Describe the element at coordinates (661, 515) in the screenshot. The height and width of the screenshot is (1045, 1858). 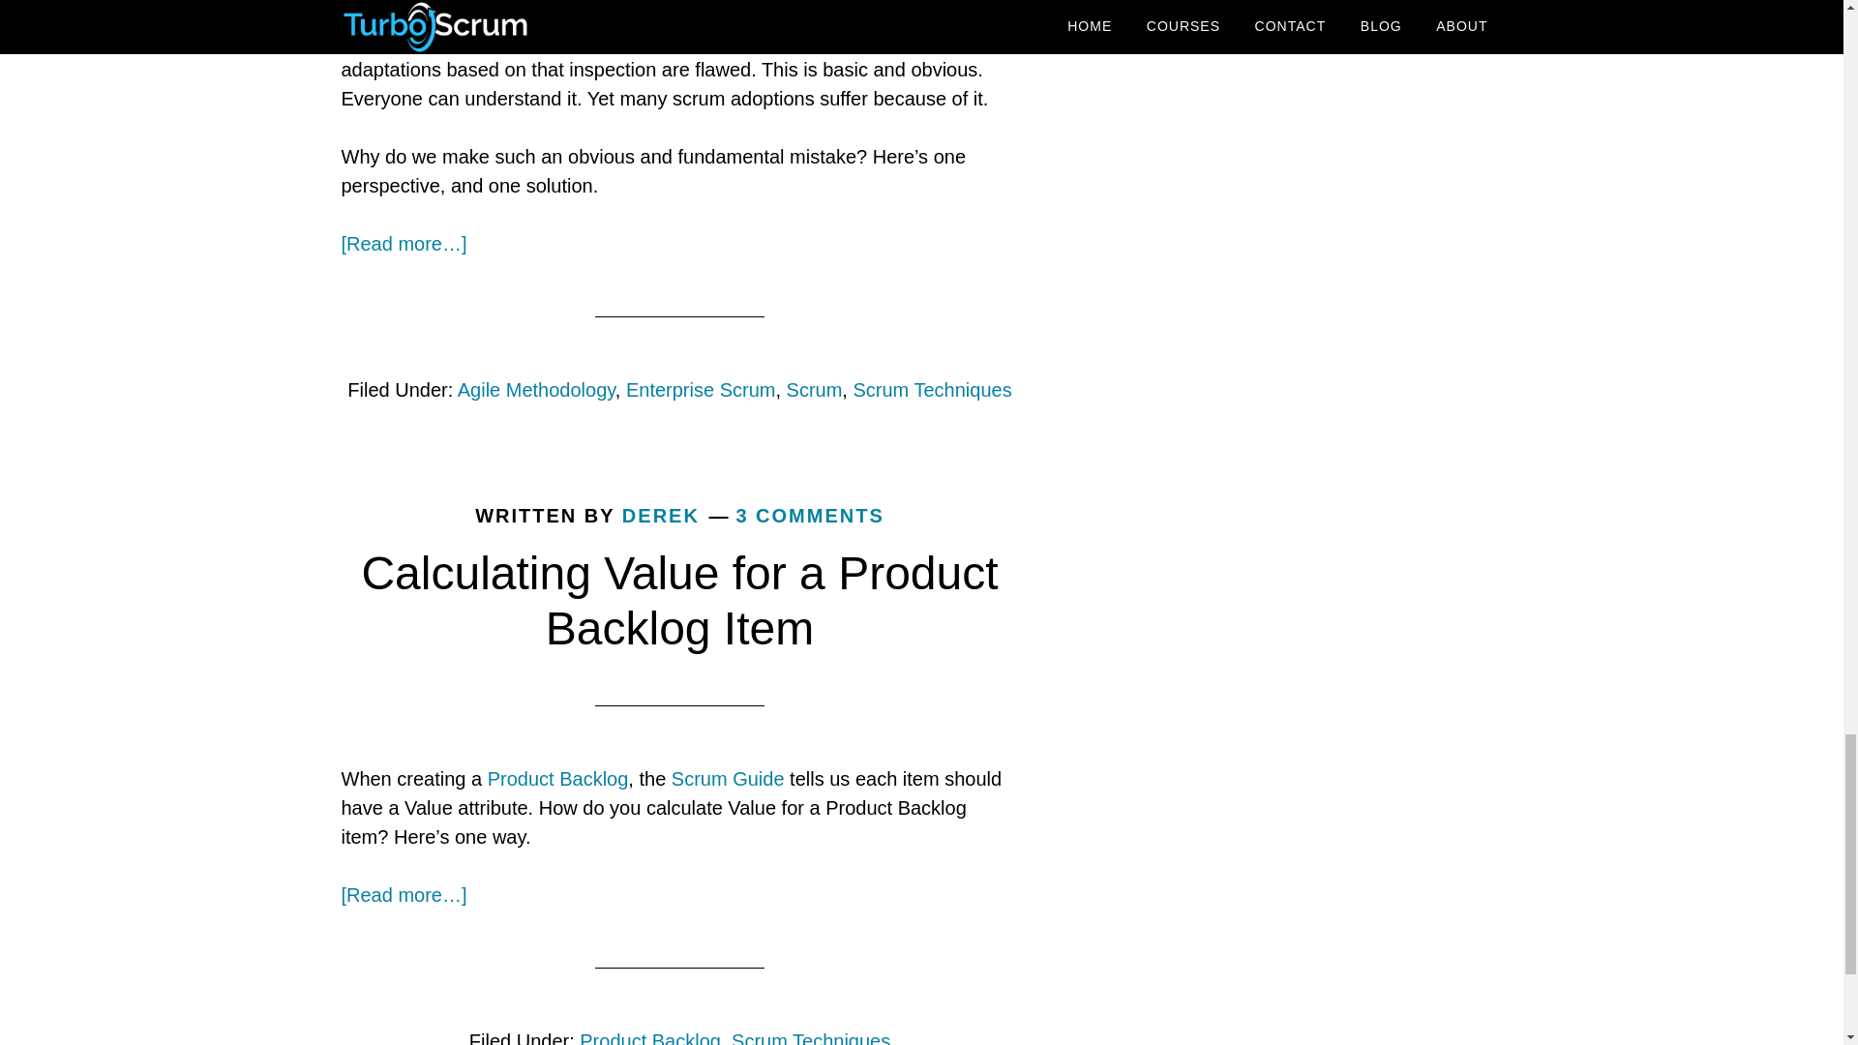
I see `DEREK` at that location.